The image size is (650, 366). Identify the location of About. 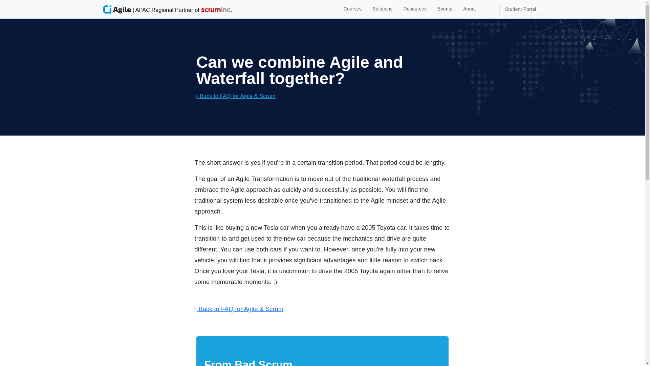
(469, 9).